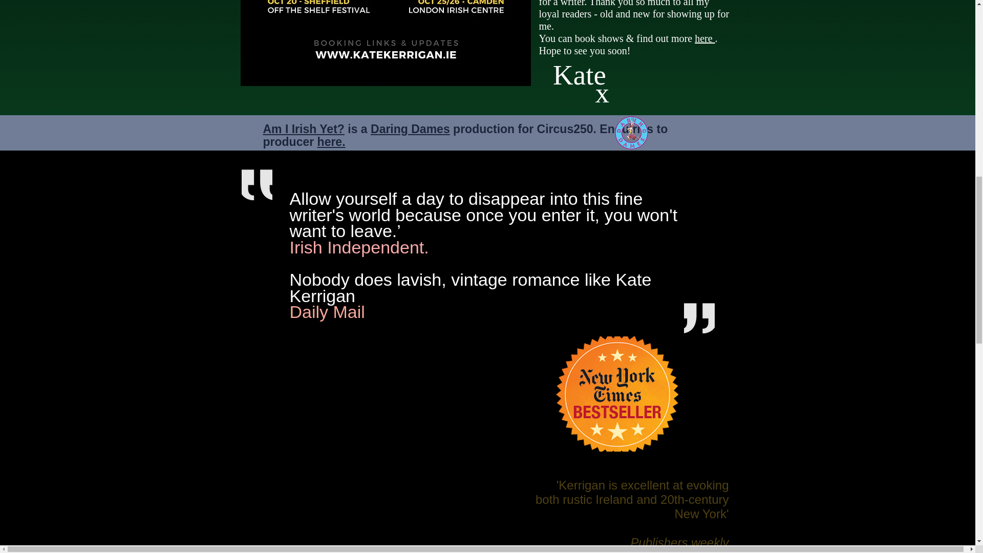  Describe the element at coordinates (704, 38) in the screenshot. I see `here ` at that location.